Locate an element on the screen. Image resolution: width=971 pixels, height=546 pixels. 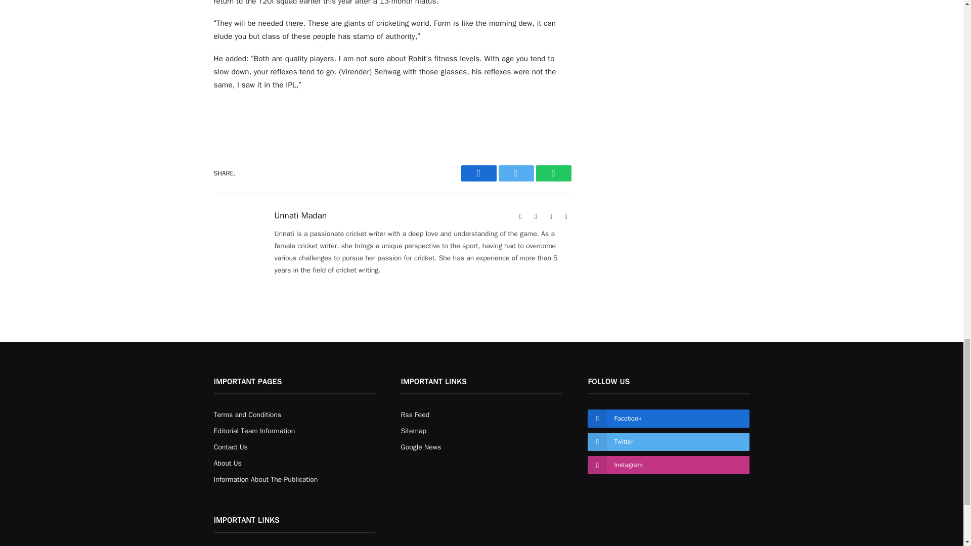
Twitter is located at coordinates (516, 173).